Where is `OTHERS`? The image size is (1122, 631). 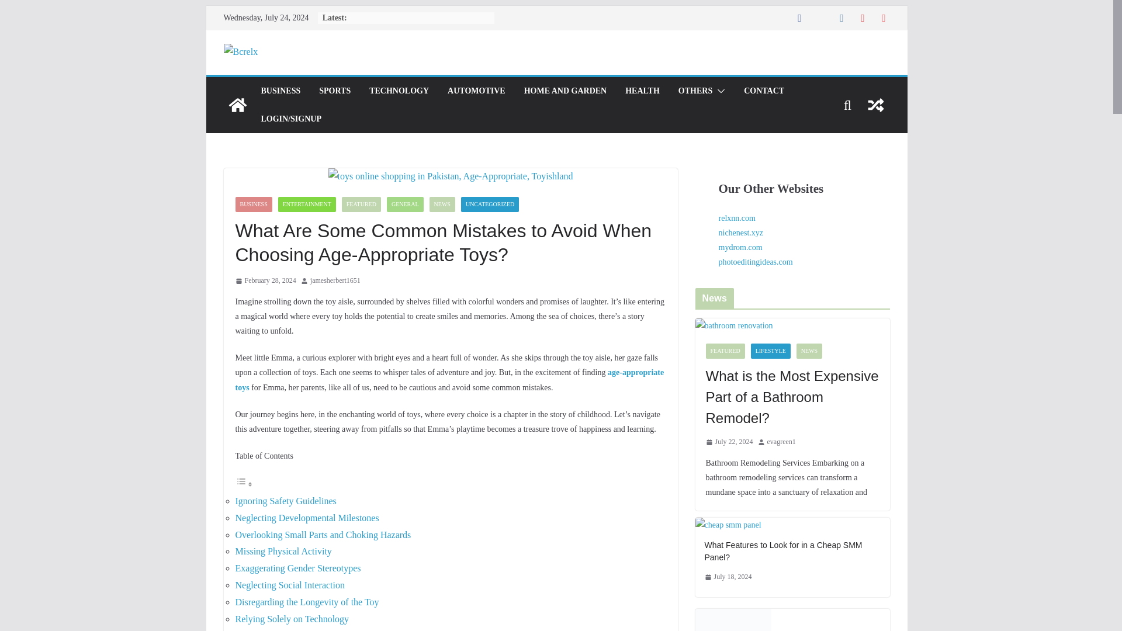
OTHERS is located at coordinates (695, 91).